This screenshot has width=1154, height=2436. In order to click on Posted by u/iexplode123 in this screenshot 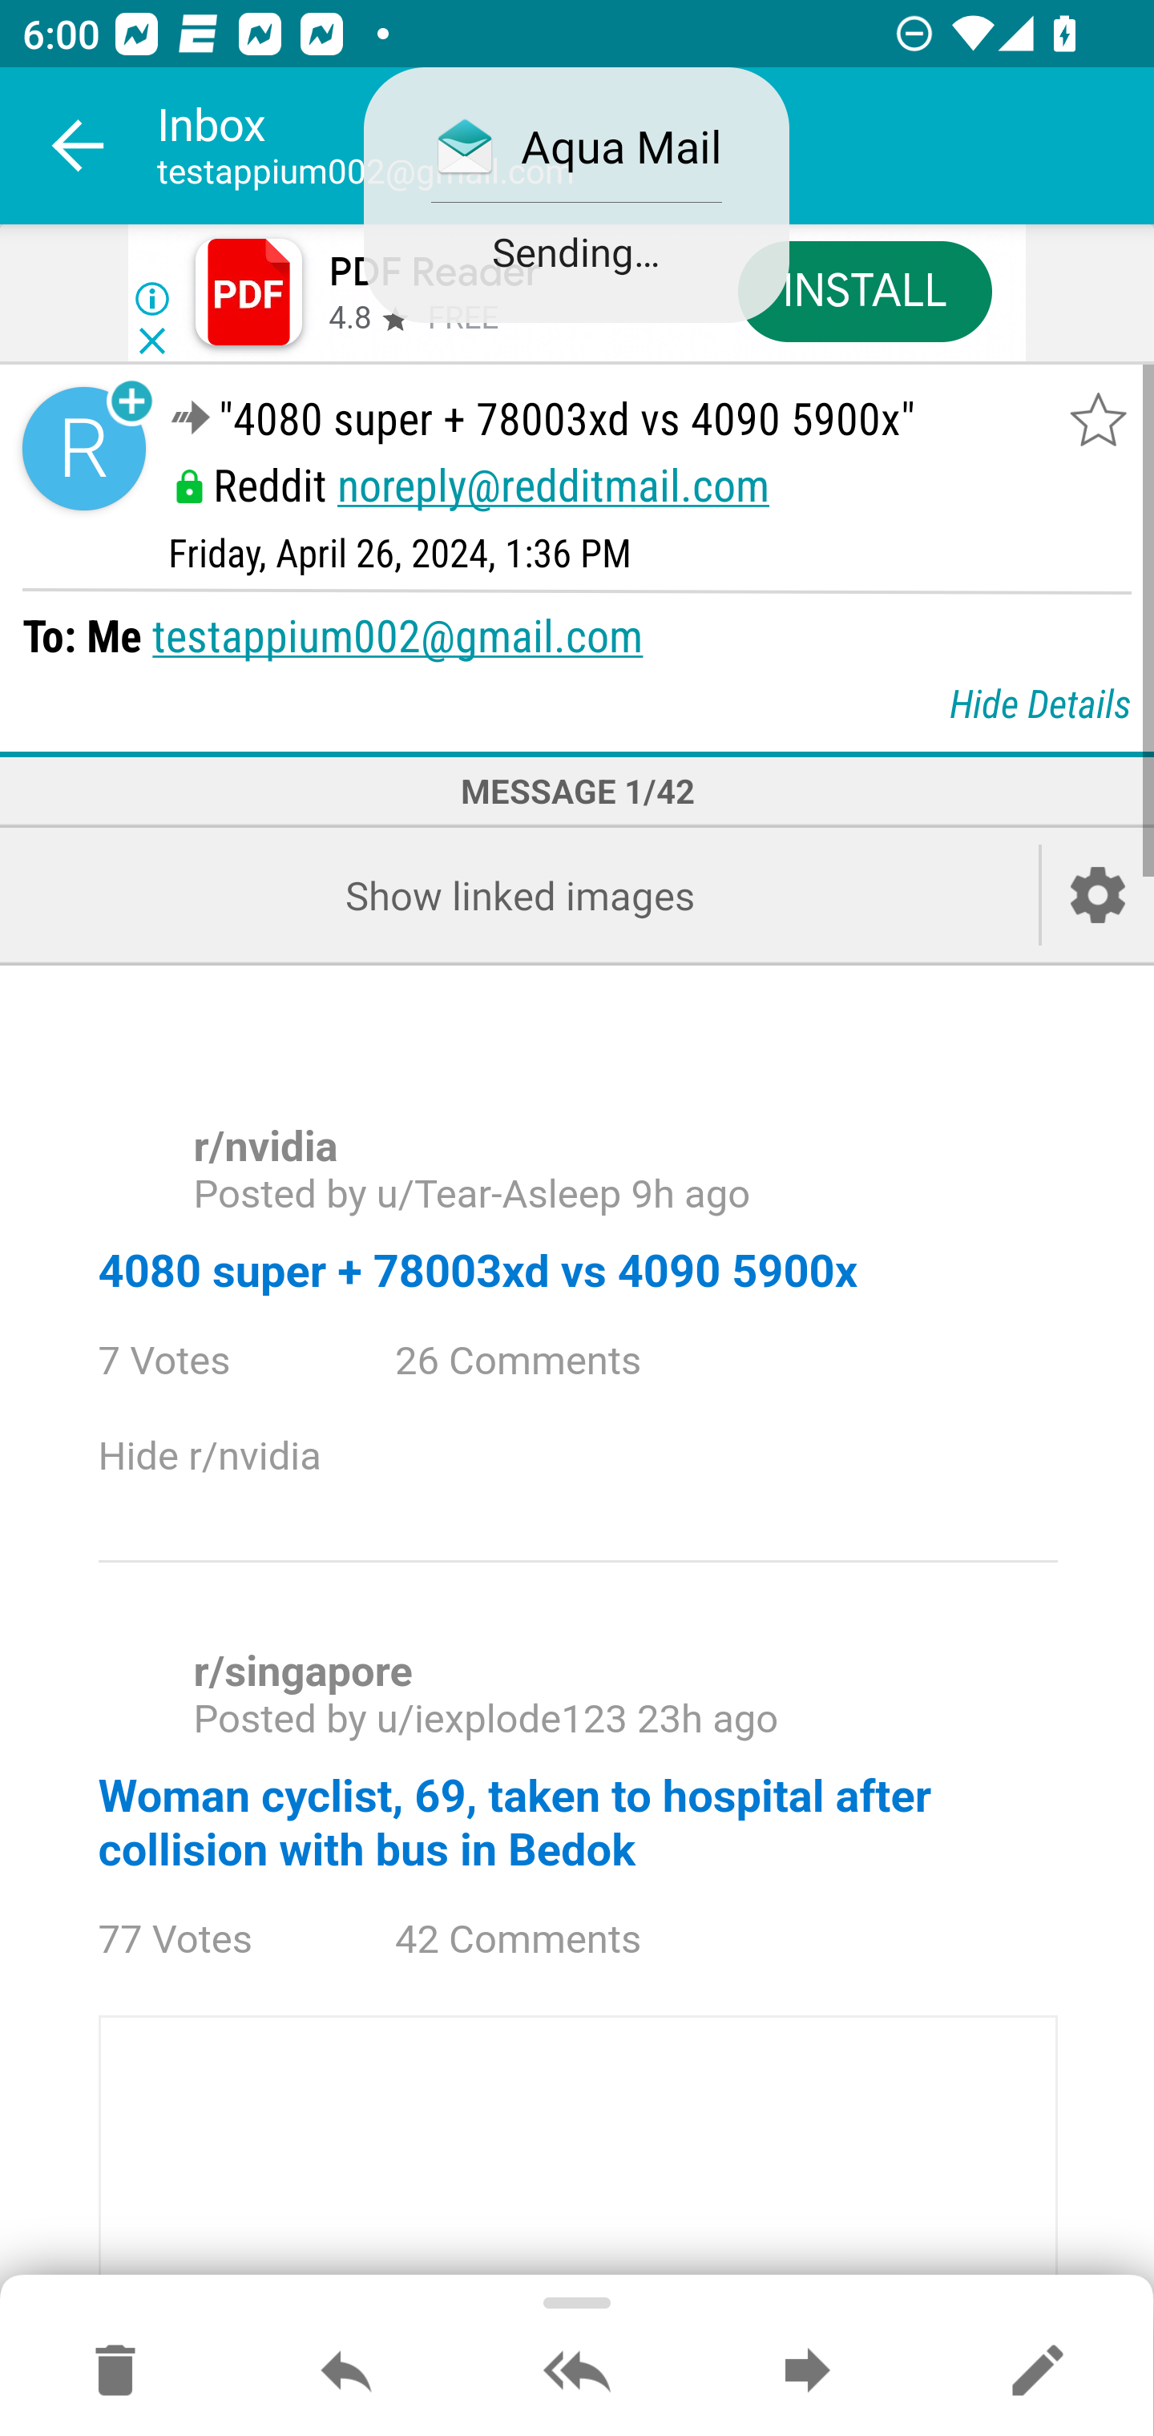, I will do `click(409, 1718)`.